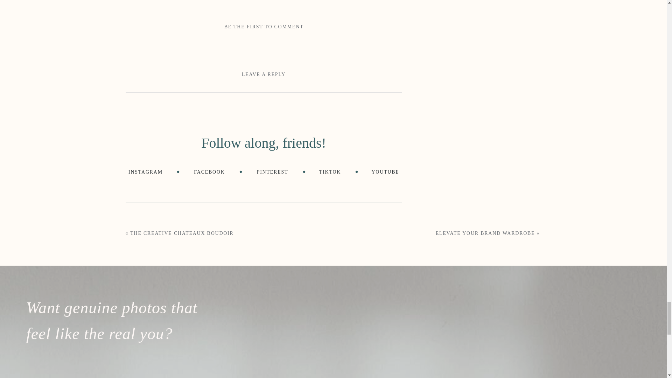 This screenshot has width=672, height=378. Describe the element at coordinates (272, 171) in the screenshot. I see `PINTEREST` at that location.